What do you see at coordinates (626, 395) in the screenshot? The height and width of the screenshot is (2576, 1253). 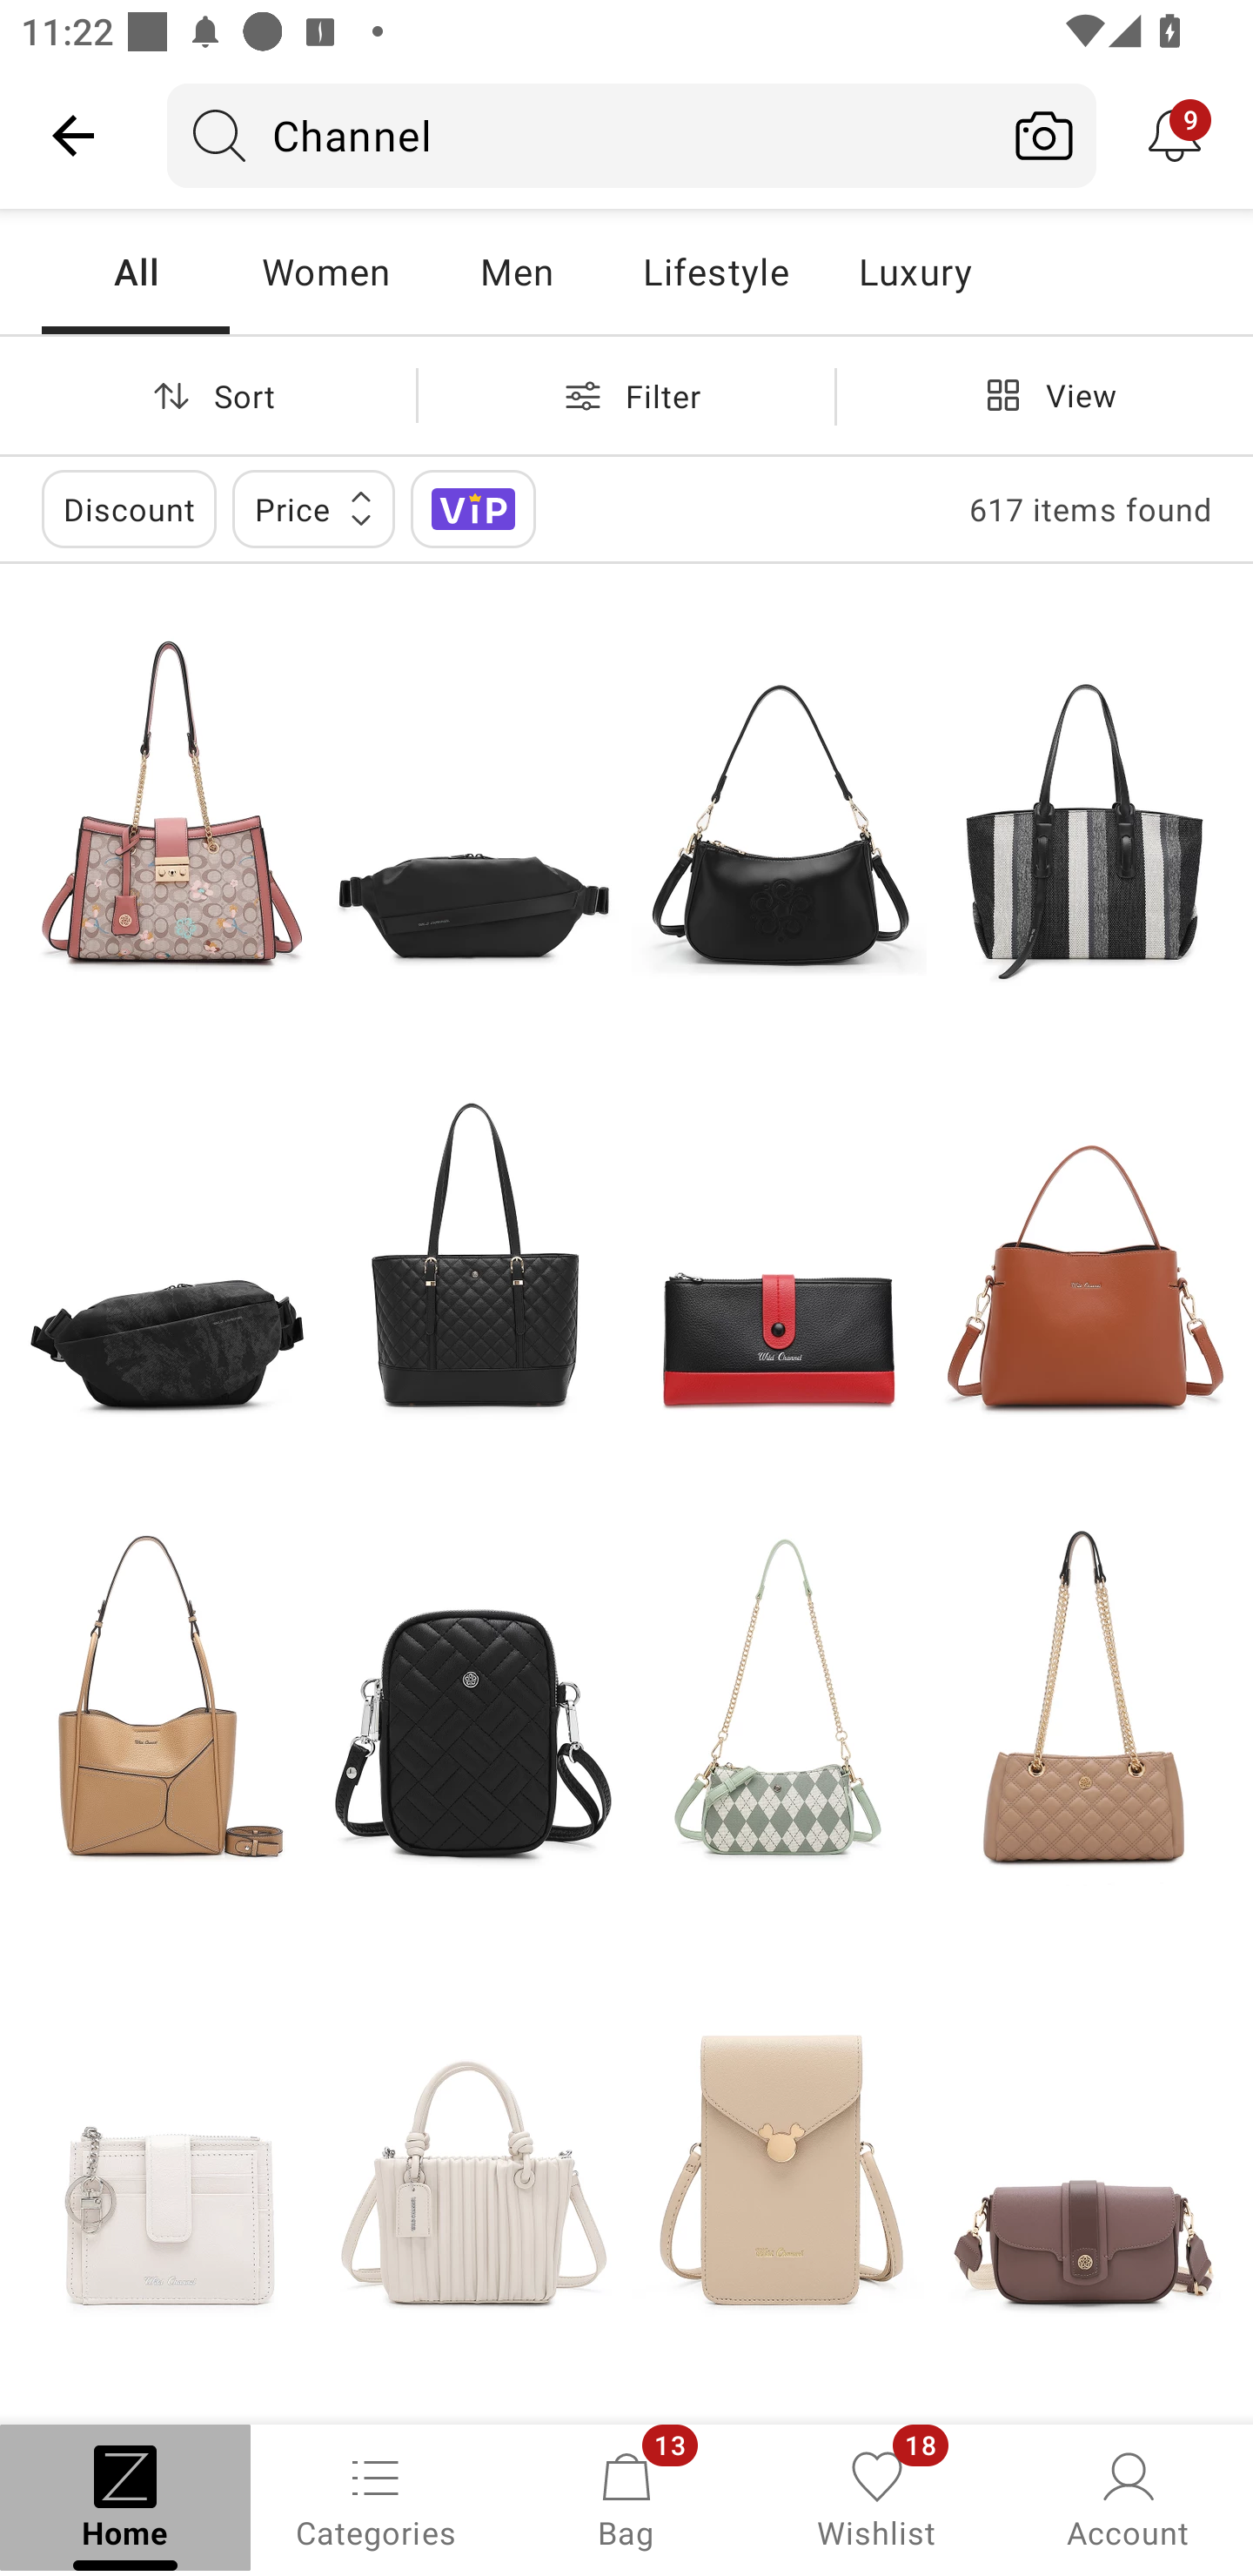 I see `Filter` at bounding box center [626, 395].